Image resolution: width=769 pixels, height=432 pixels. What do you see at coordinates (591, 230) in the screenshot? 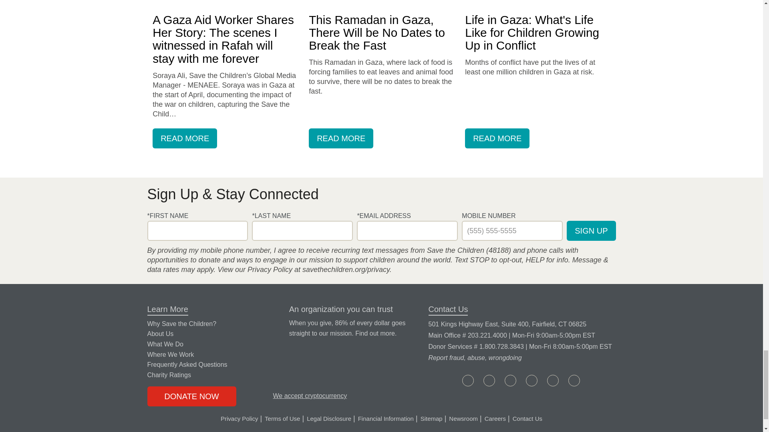
I see `Sign Up` at bounding box center [591, 230].